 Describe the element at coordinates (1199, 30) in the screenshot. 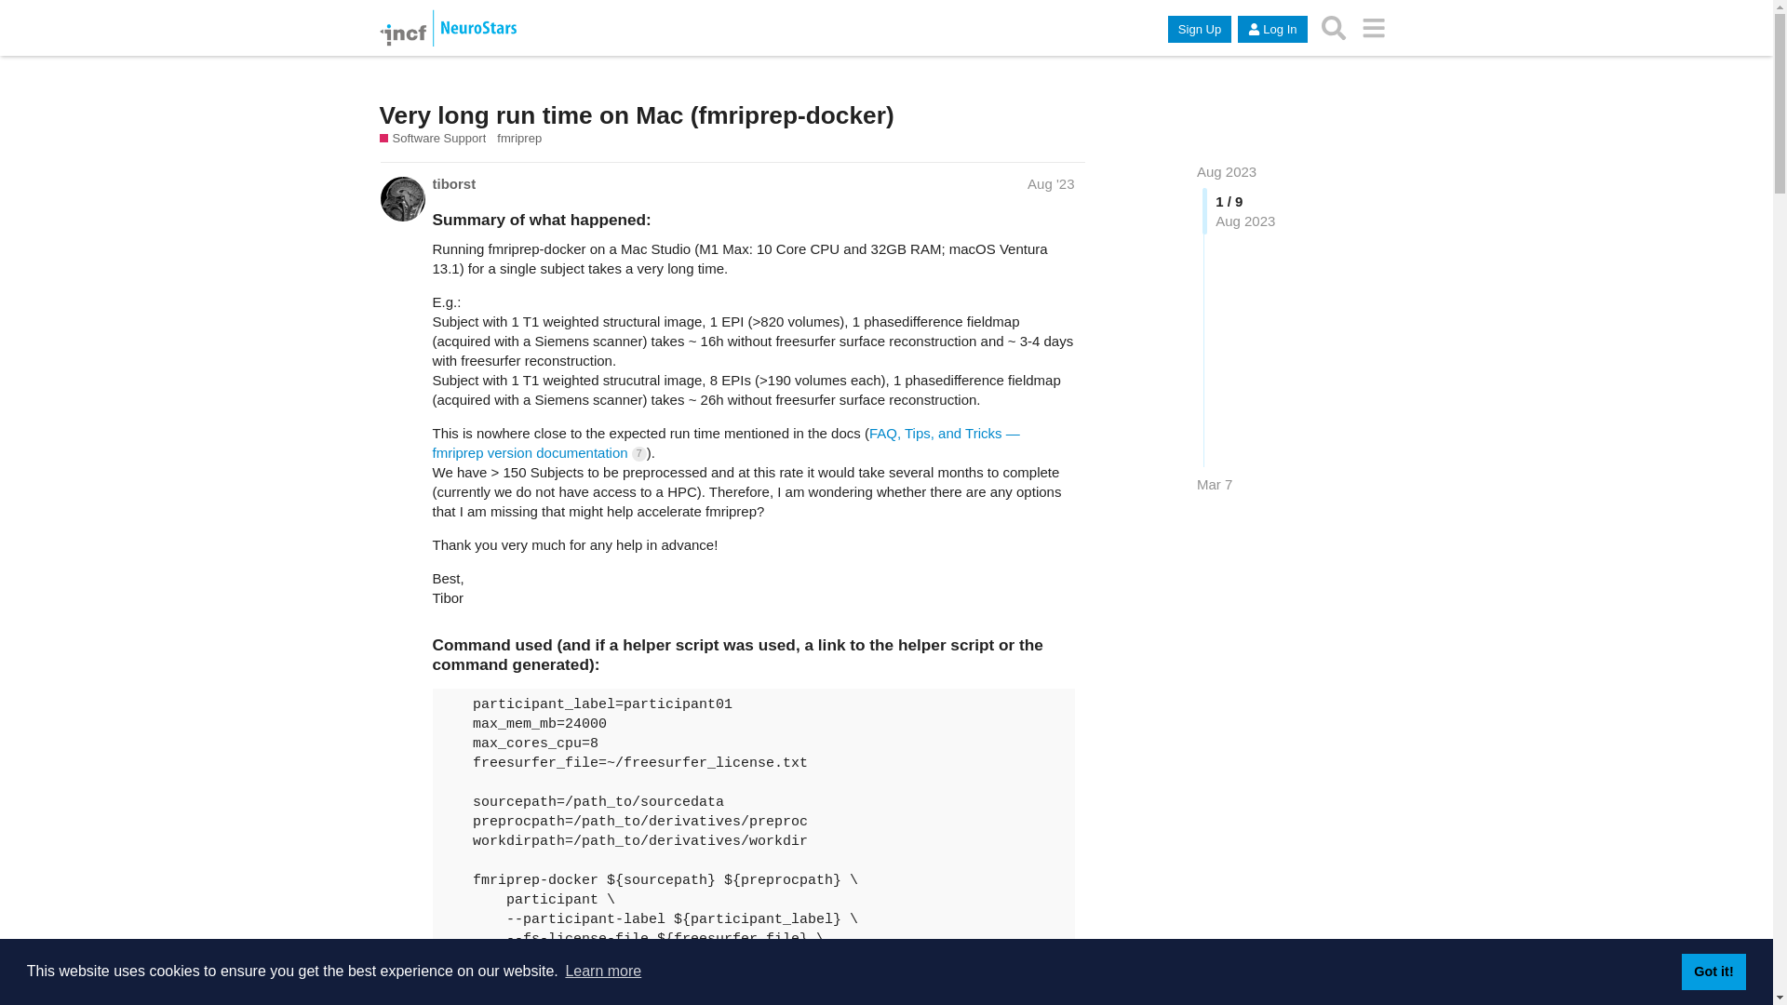

I see `Sign Up` at that location.